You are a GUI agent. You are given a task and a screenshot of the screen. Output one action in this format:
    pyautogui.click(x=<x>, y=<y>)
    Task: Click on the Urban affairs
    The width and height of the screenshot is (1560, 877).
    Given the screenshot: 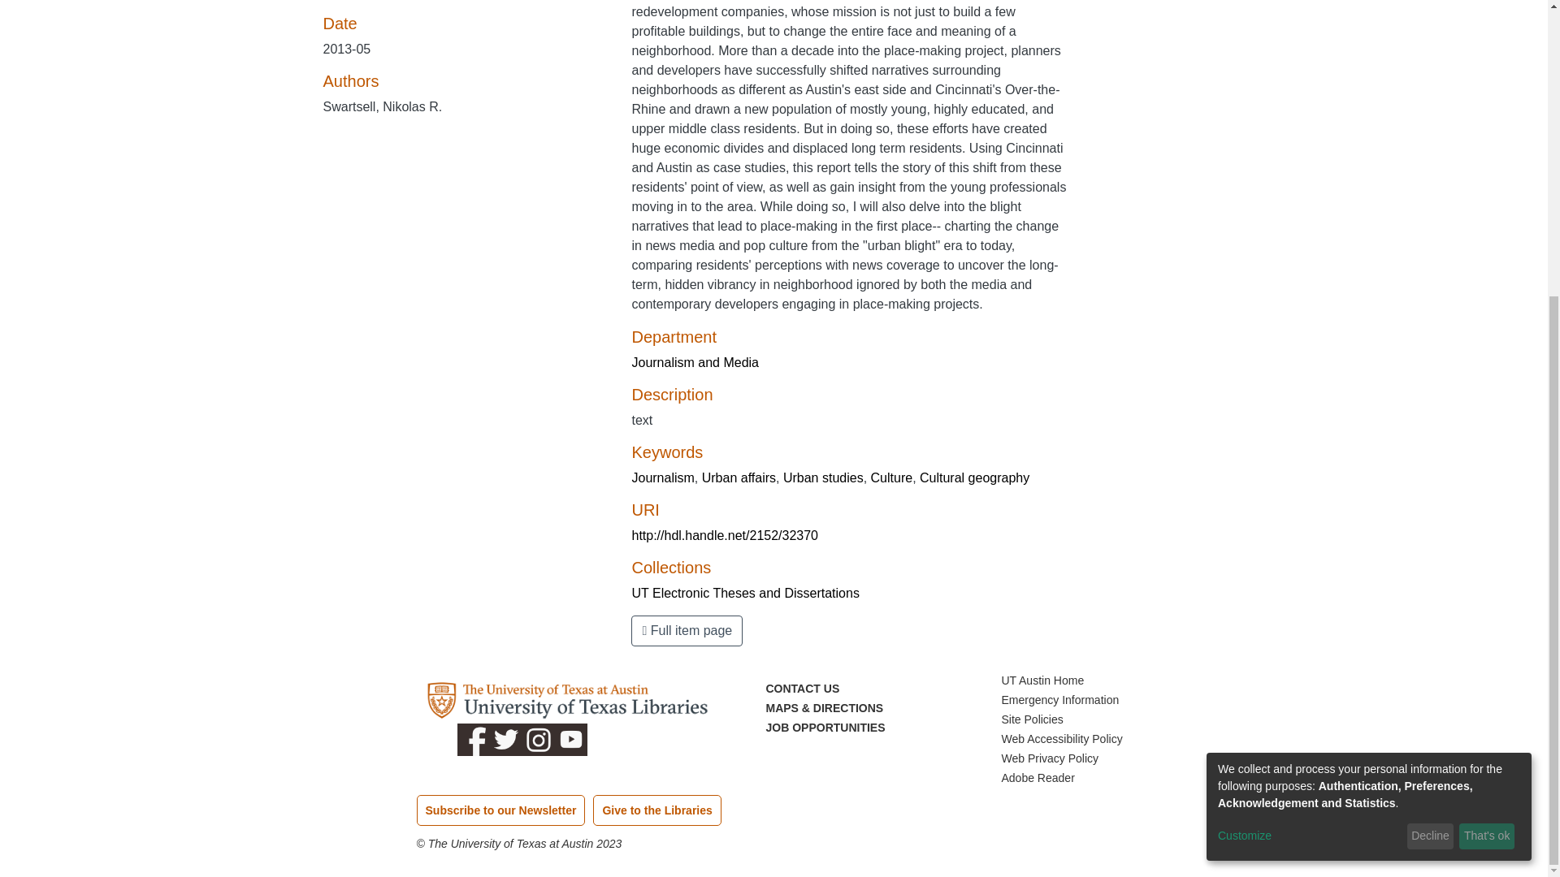 What is the action you would take?
    pyautogui.click(x=739, y=477)
    